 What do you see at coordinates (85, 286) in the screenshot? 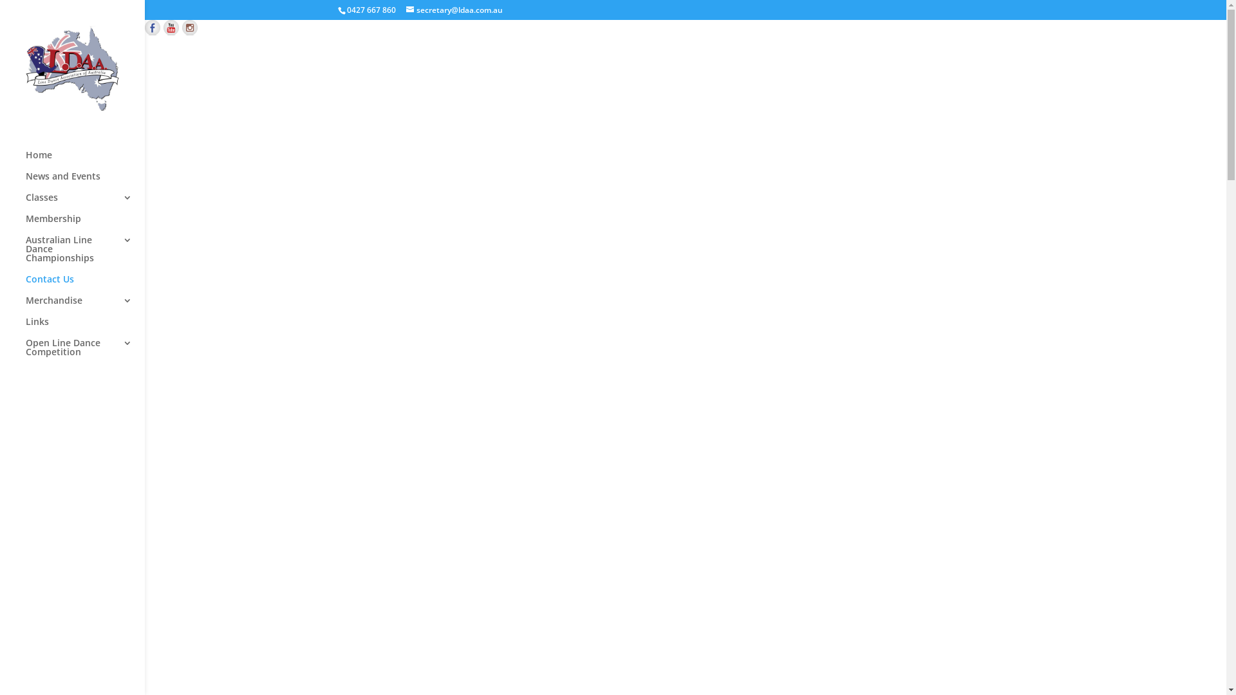
I see `Contact Us` at bounding box center [85, 286].